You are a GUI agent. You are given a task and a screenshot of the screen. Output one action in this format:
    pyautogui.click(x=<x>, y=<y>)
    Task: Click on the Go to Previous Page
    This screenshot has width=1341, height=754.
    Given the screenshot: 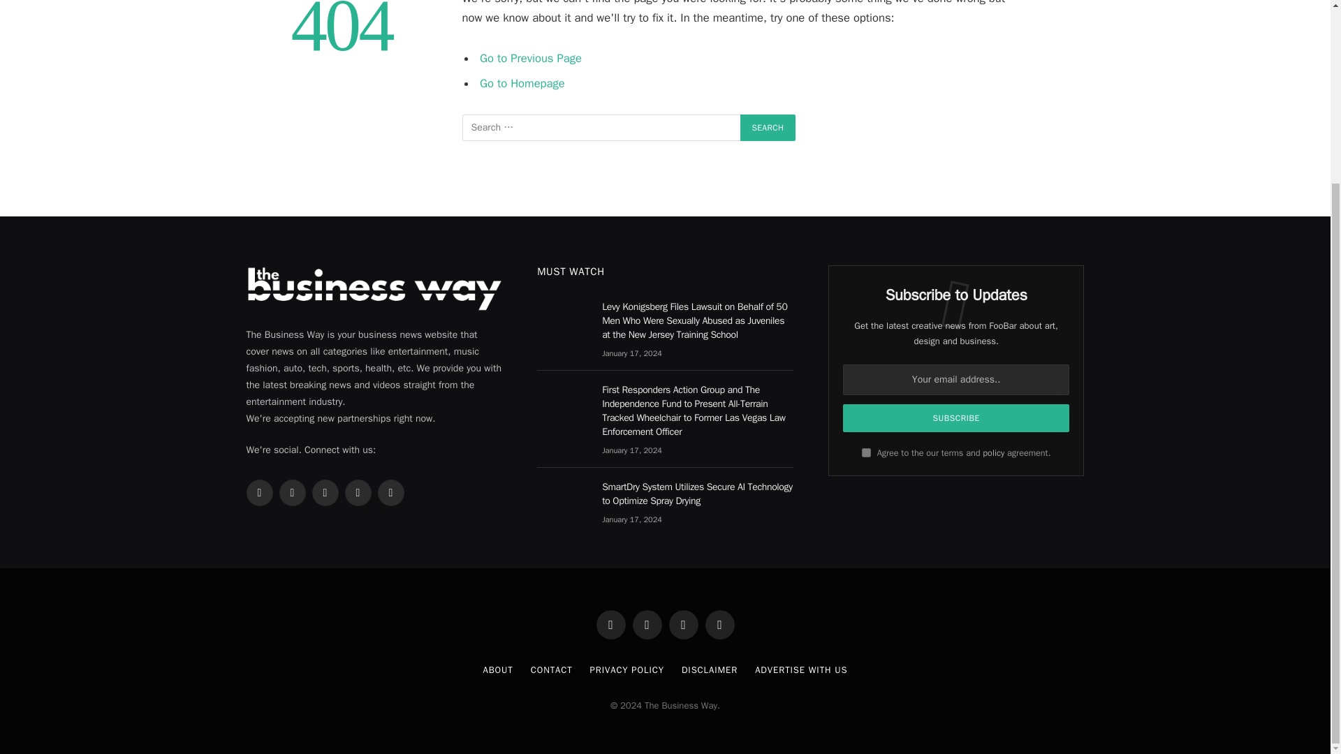 What is the action you would take?
    pyautogui.click(x=531, y=58)
    